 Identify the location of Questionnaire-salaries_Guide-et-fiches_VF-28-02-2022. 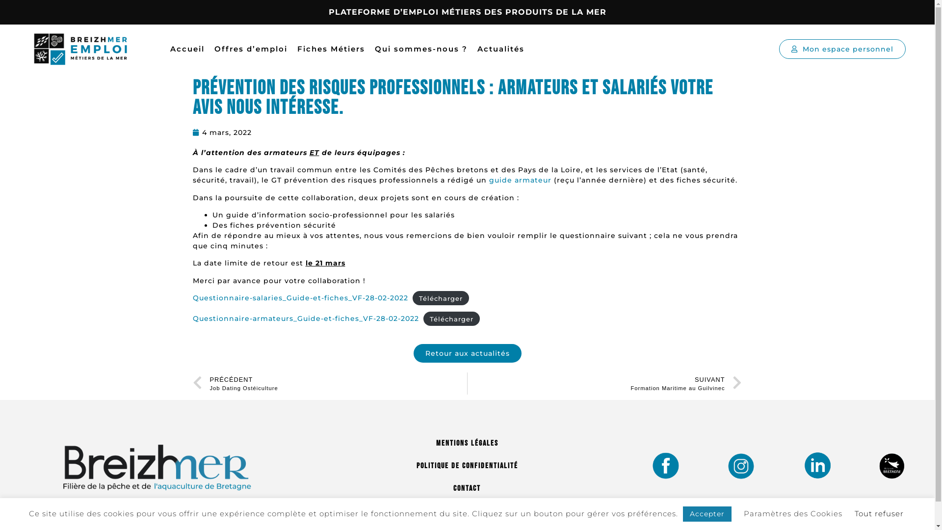
(300, 298).